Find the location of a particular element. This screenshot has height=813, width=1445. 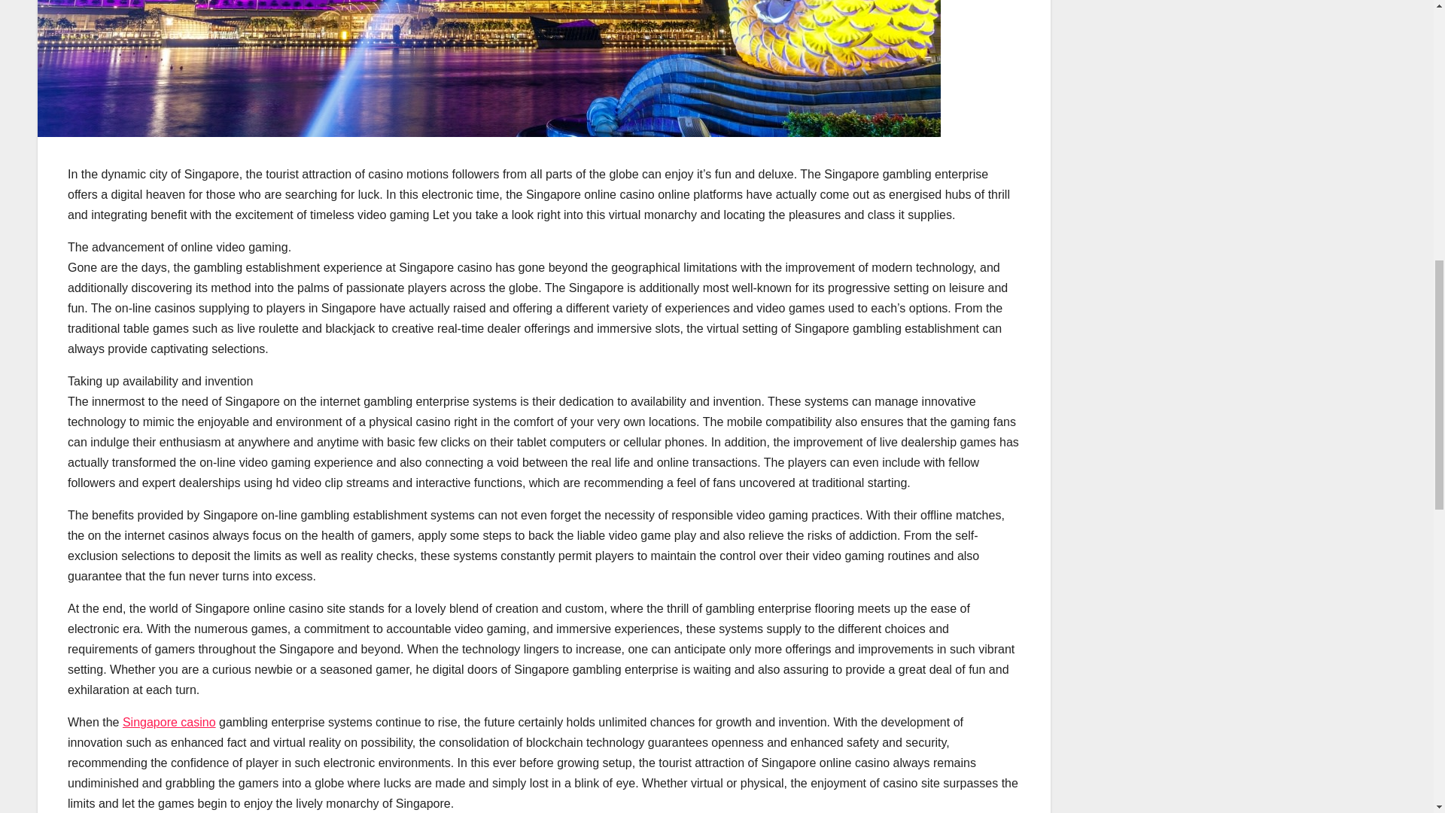

Singapore casino is located at coordinates (169, 722).